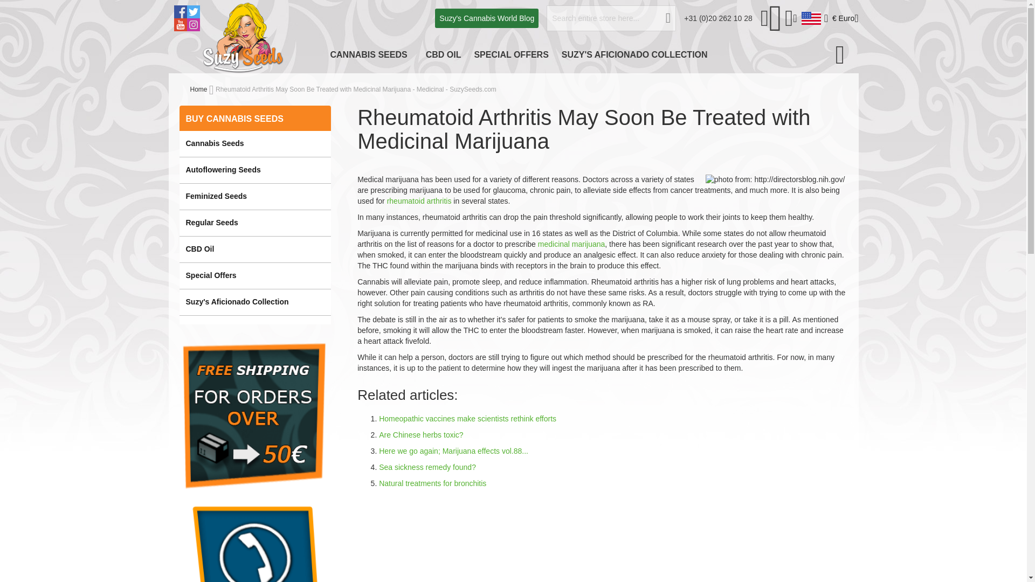  I want to click on Suzyseeds Youtube, so click(180, 25).